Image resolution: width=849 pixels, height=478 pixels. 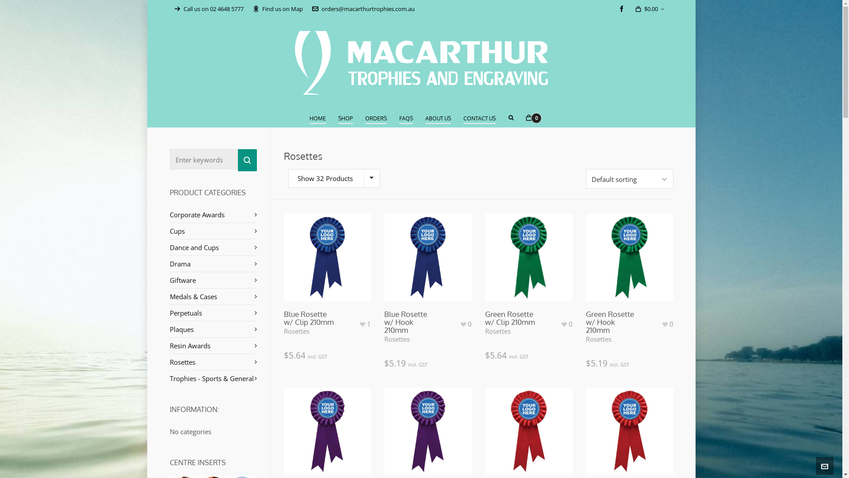 I want to click on Find us on Map, so click(x=278, y=9).